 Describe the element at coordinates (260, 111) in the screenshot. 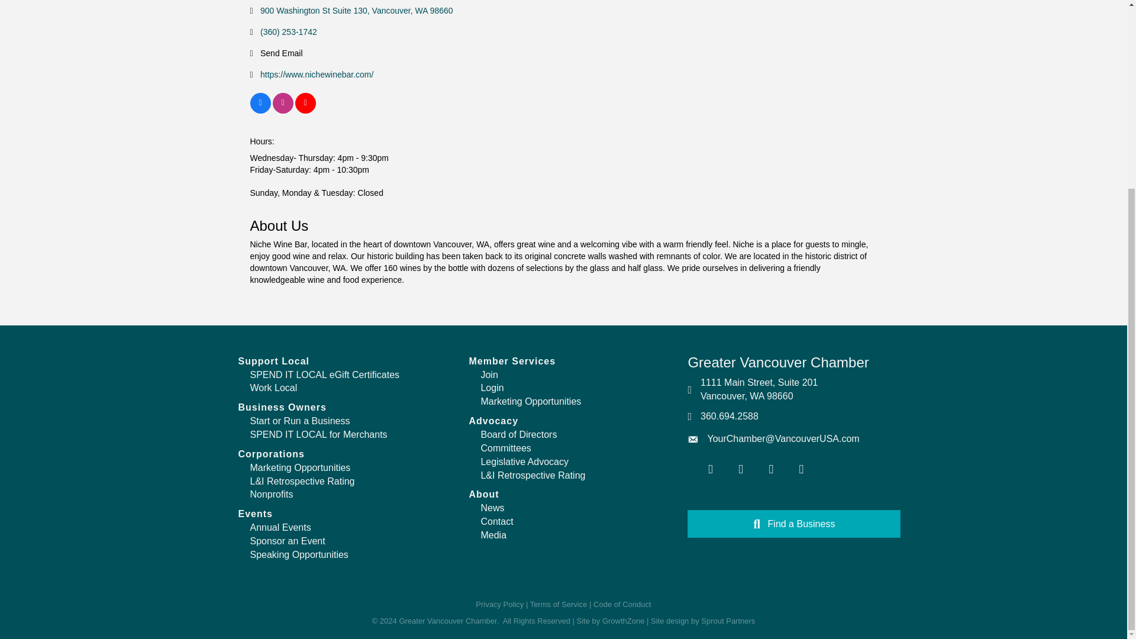

I see `View on Facebook` at that location.